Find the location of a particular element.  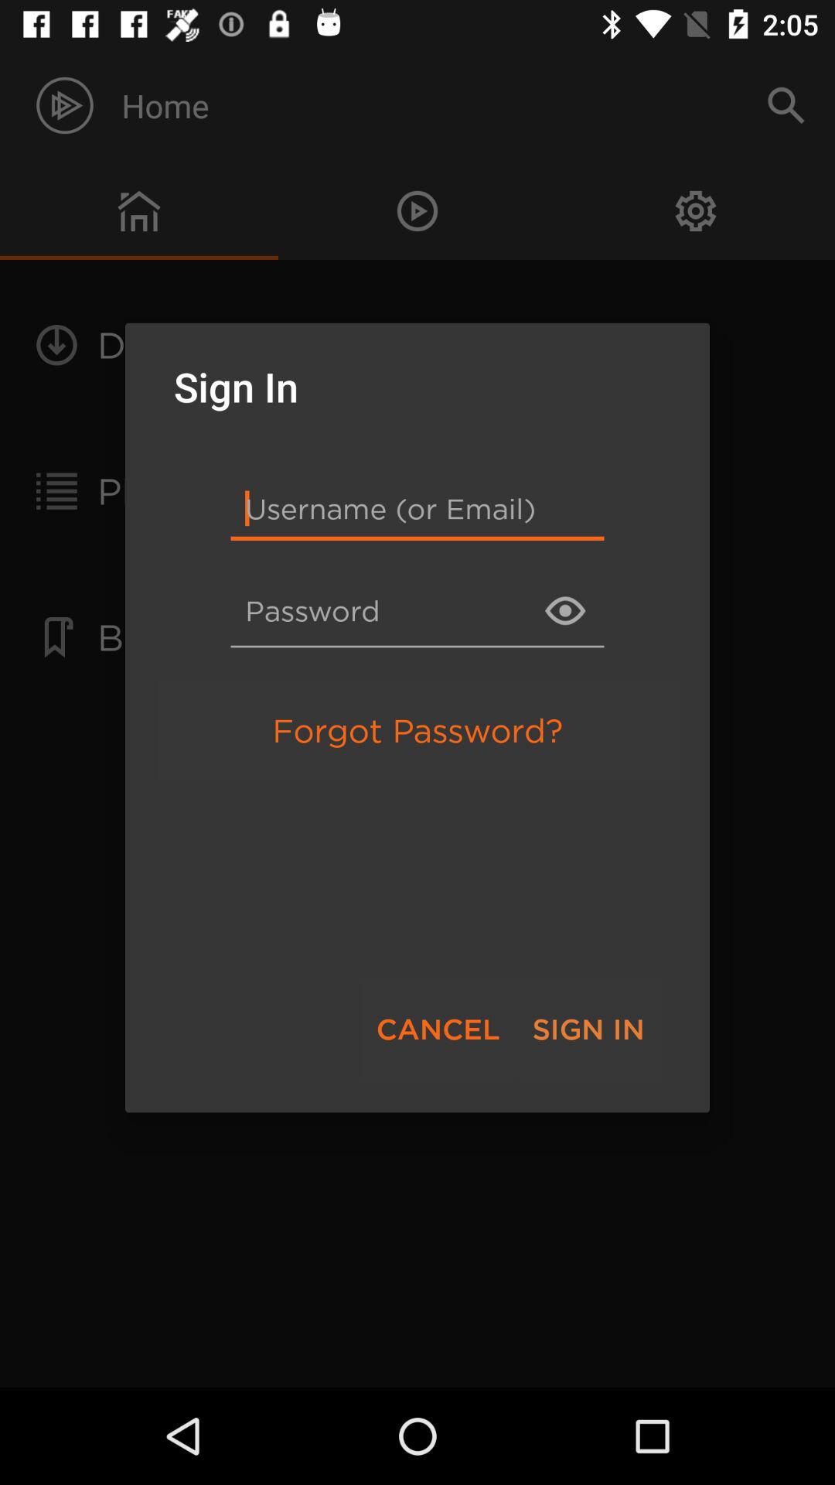

tap the cancel is located at coordinates (438, 1029).